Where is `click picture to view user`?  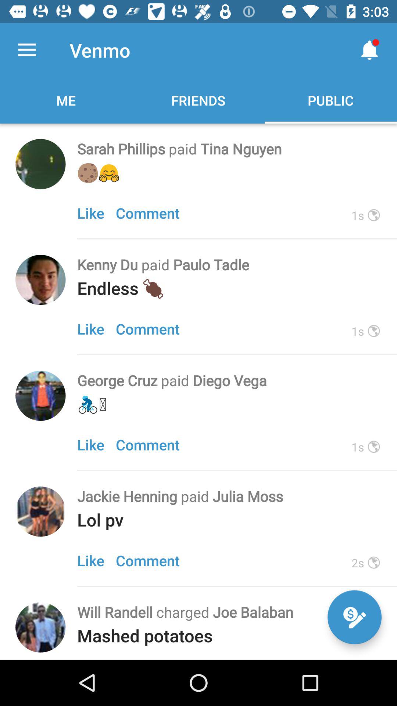 click picture to view user is located at coordinates (40, 280).